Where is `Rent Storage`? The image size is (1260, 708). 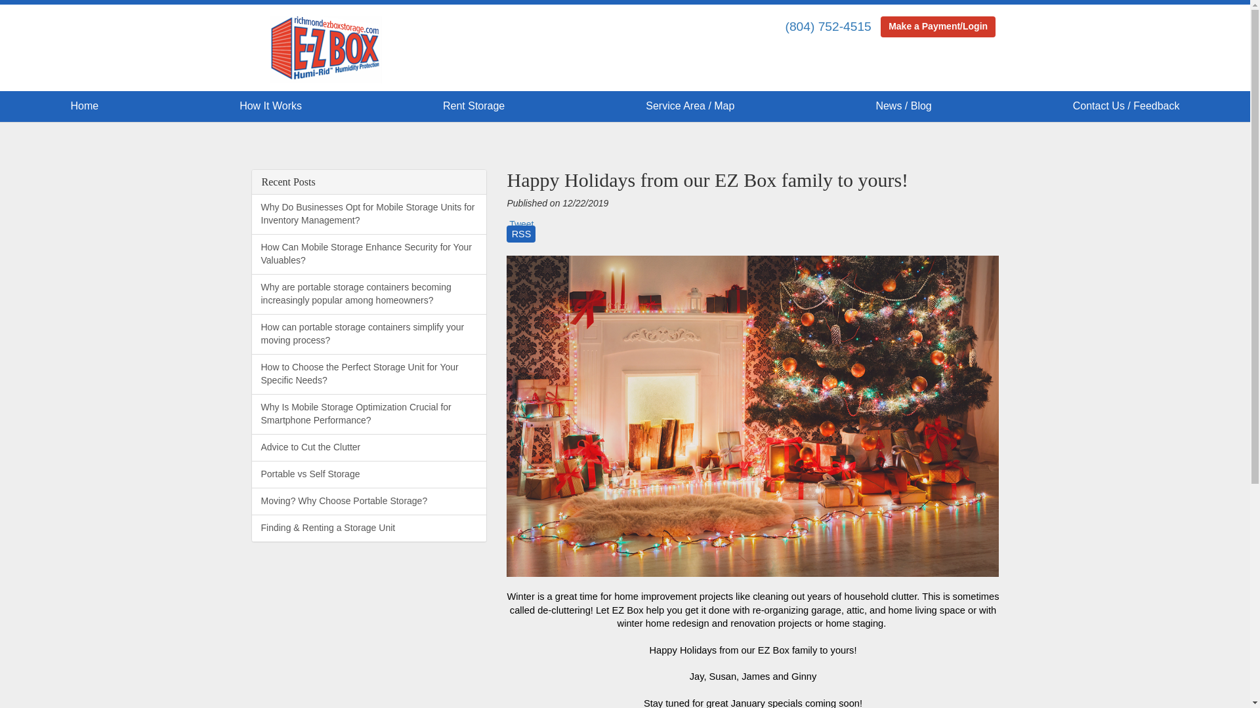 Rent Storage is located at coordinates (474, 106).